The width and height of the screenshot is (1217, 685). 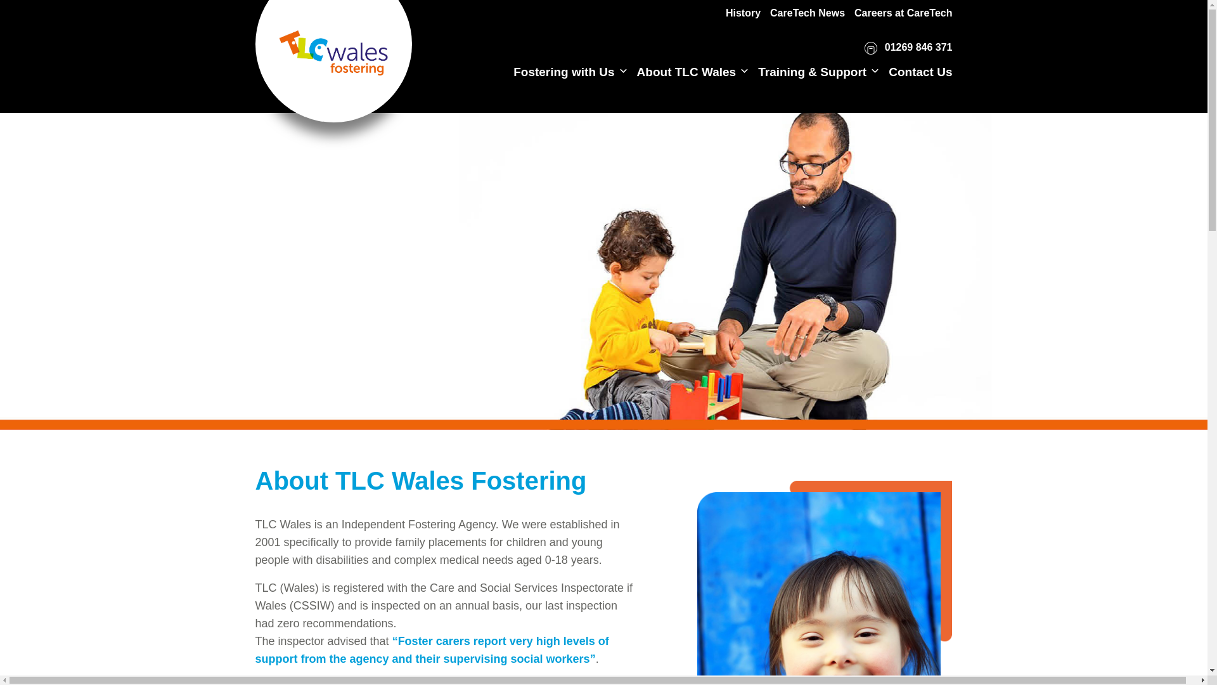 What do you see at coordinates (908, 48) in the screenshot?
I see `01269 846 371` at bounding box center [908, 48].